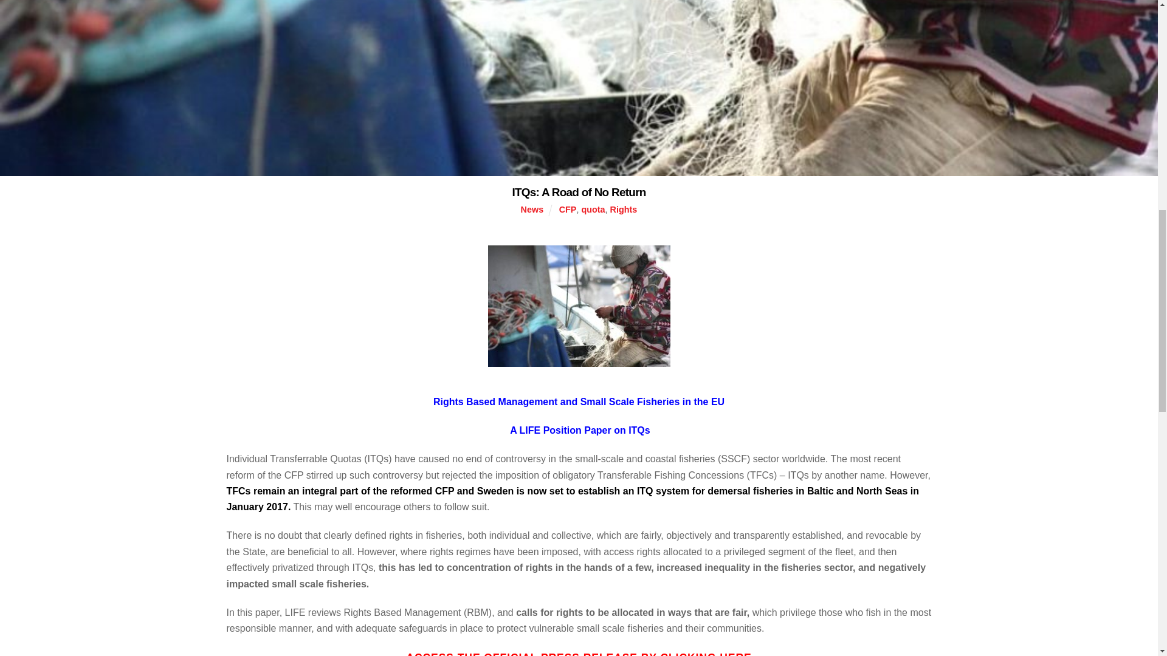 This screenshot has width=1167, height=656. What do you see at coordinates (579, 192) in the screenshot?
I see `ITQs: A Road of No Return` at bounding box center [579, 192].